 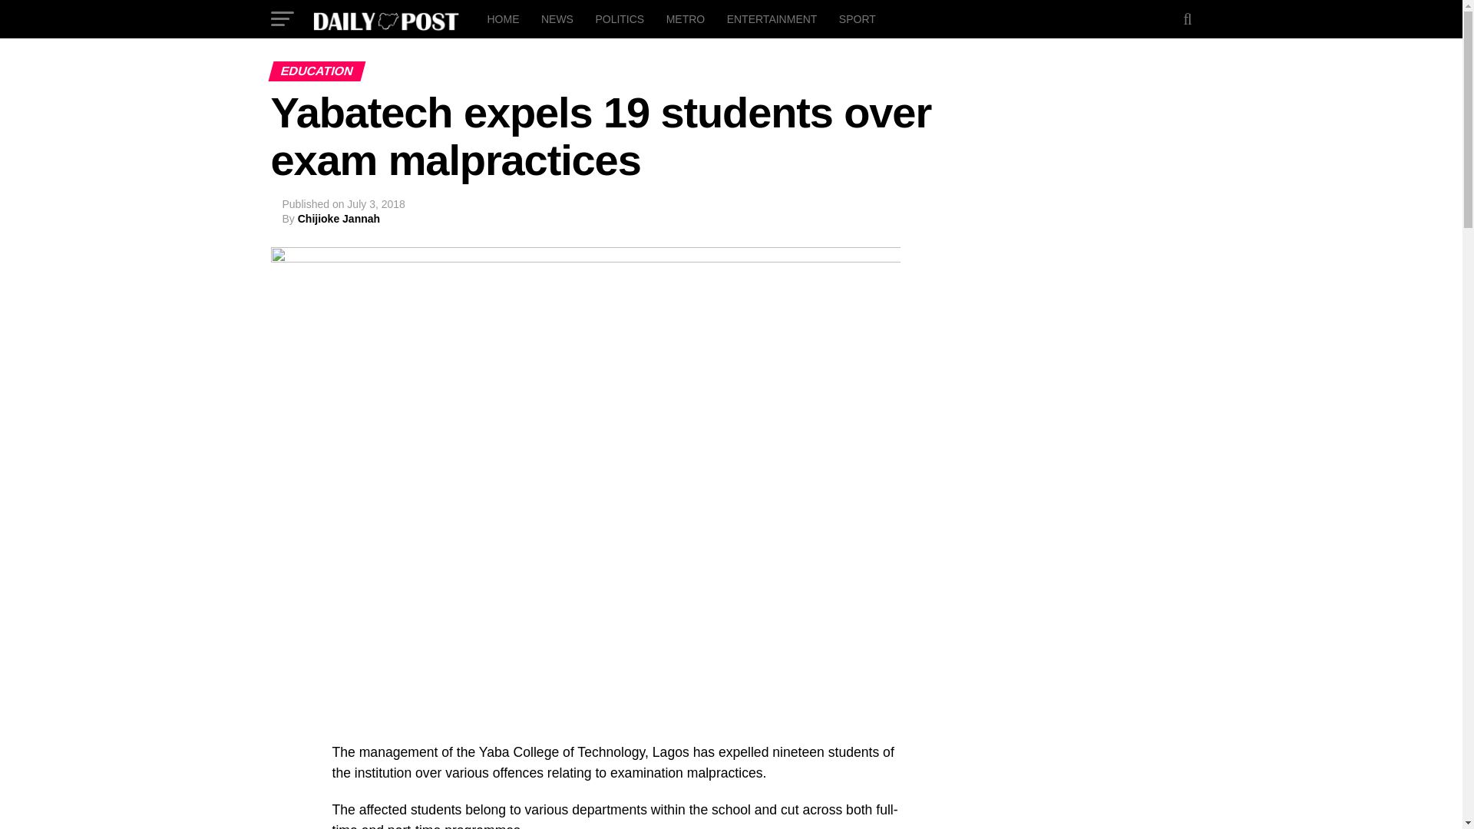 What do you see at coordinates (339, 218) in the screenshot?
I see `Chijioke Jannah` at bounding box center [339, 218].